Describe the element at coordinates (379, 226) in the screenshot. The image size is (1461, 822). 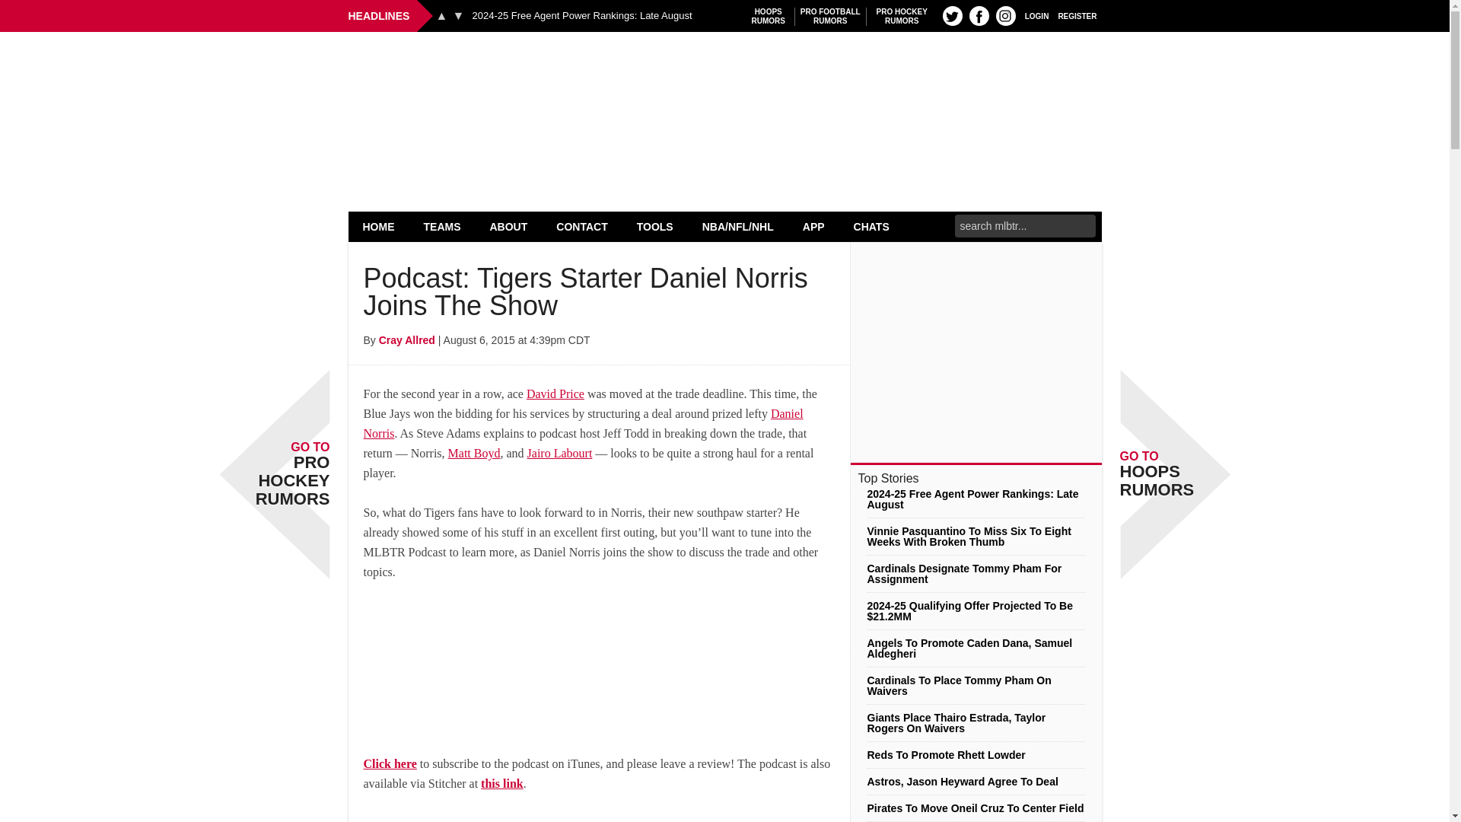
I see `HOME` at that location.